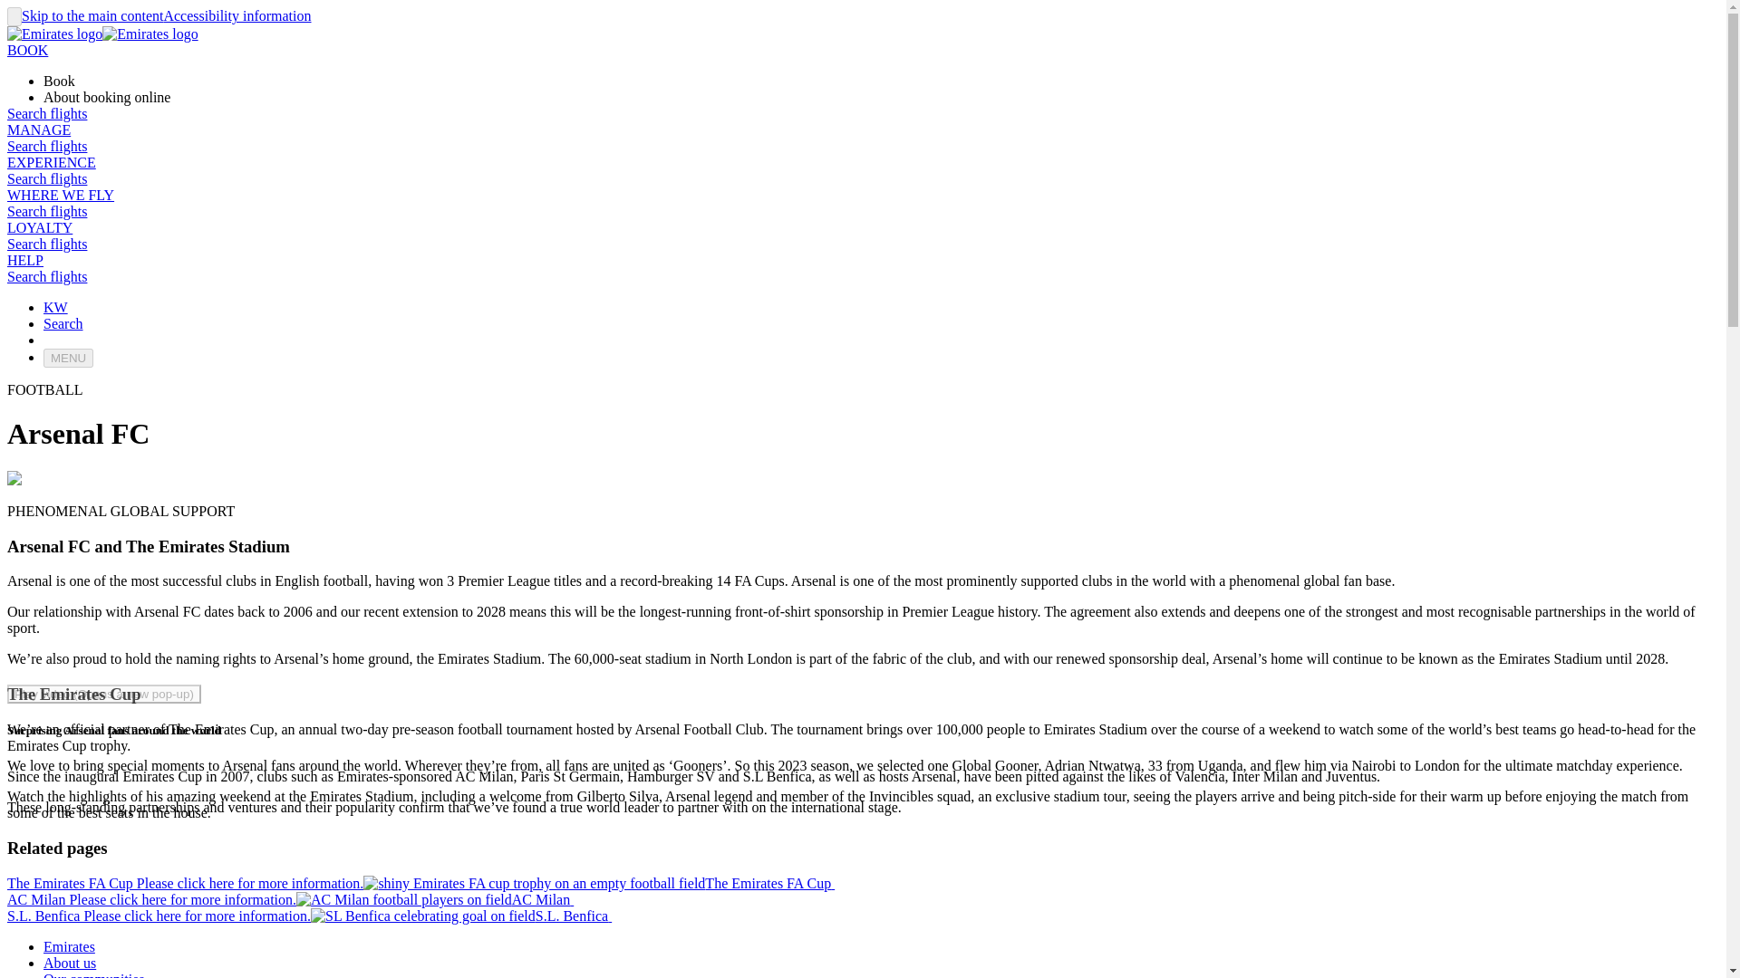 This screenshot has width=1740, height=978. What do you see at coordinates (47, 146) in the screenshot?
I see `Search flights` at bounding box center [47, 146].